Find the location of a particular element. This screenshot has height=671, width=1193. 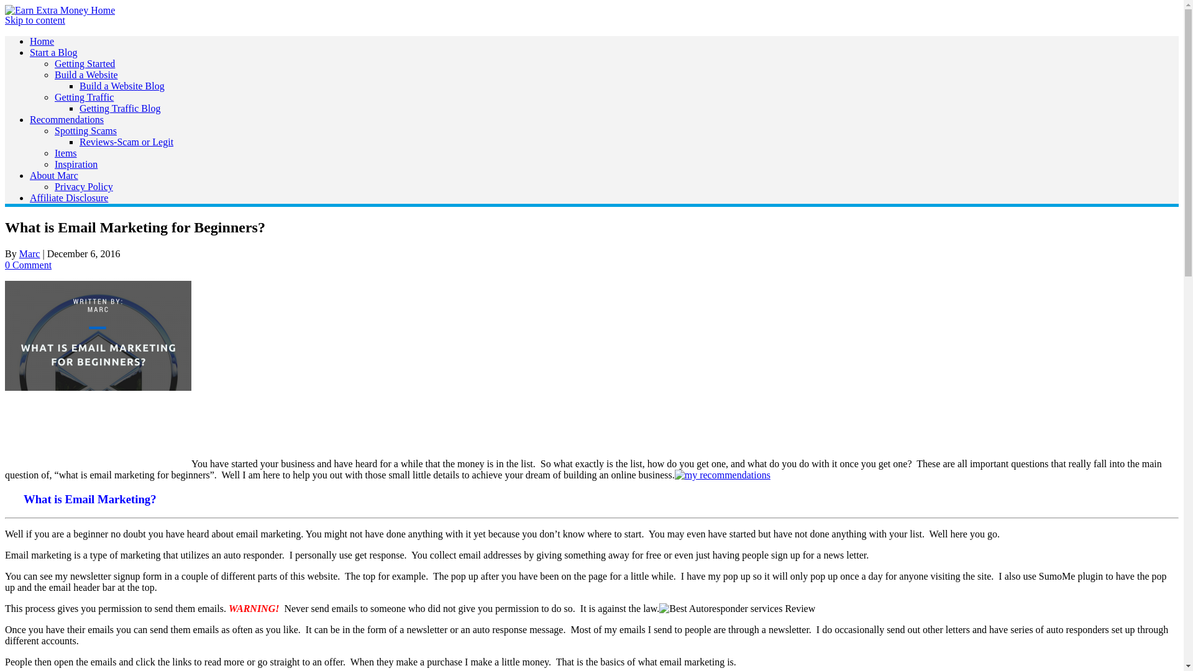

Privacy Policy is located at coordinates (84, 186).